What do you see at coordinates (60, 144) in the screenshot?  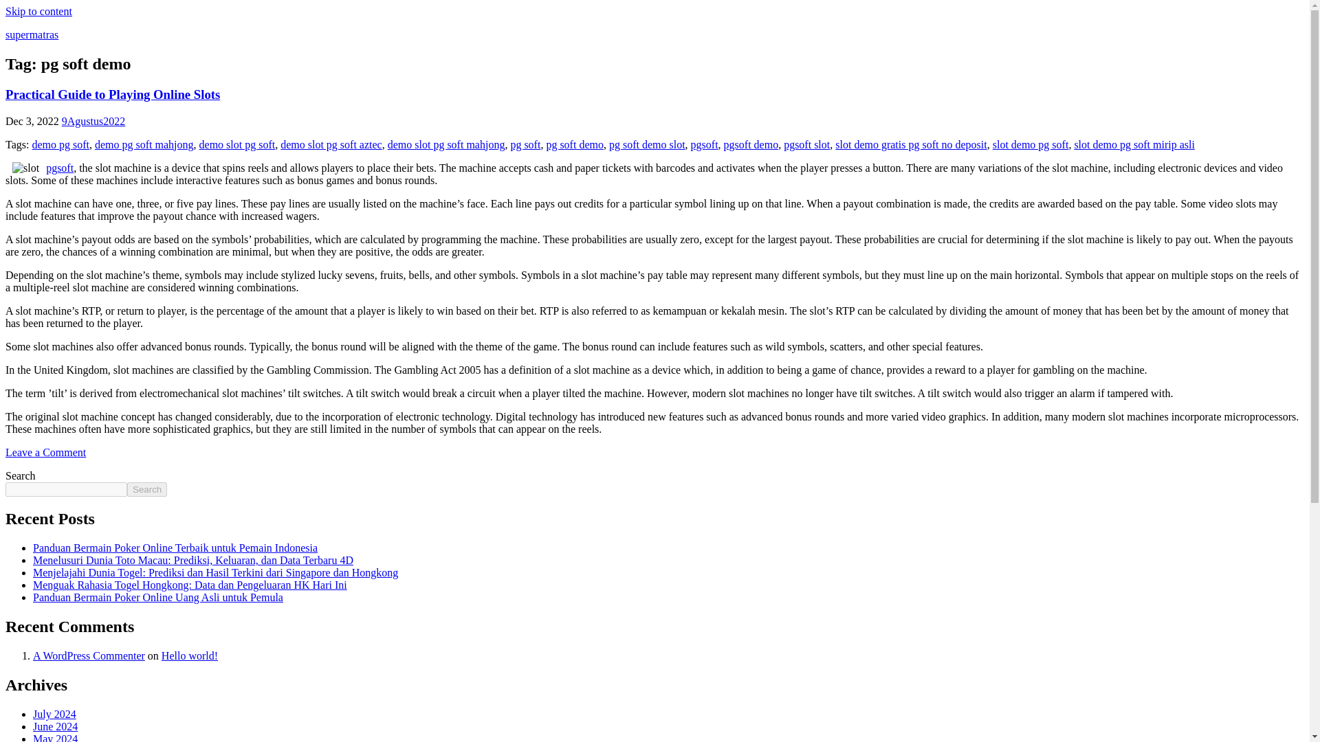 I see `demo pg soft` at bounding box center [60, 144].